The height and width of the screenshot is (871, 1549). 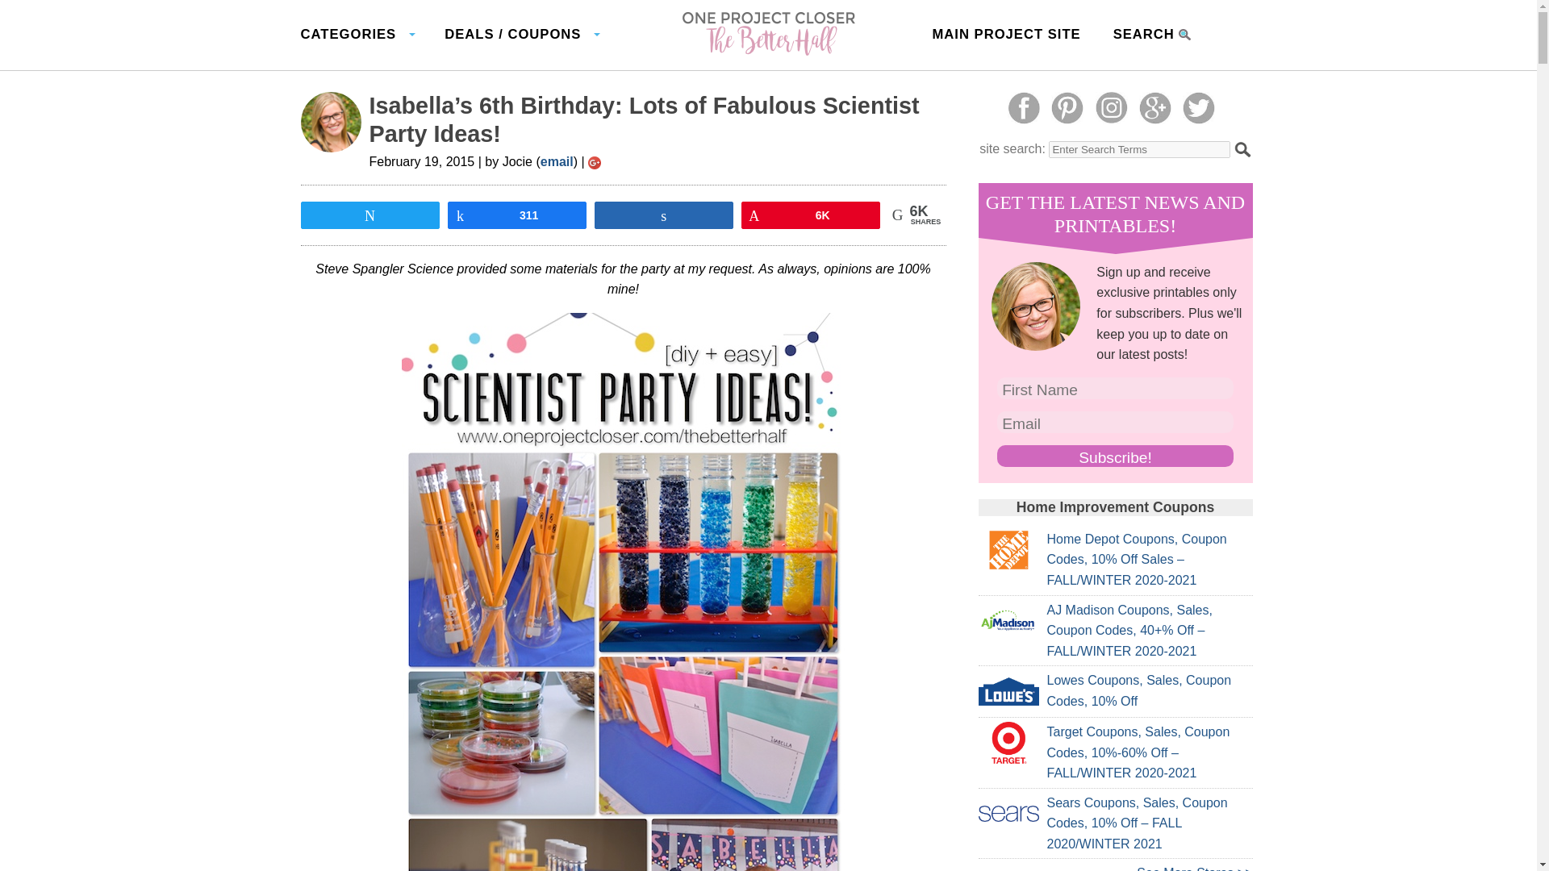 I want to click on CATEGORIES, so click(x=356, y=35).